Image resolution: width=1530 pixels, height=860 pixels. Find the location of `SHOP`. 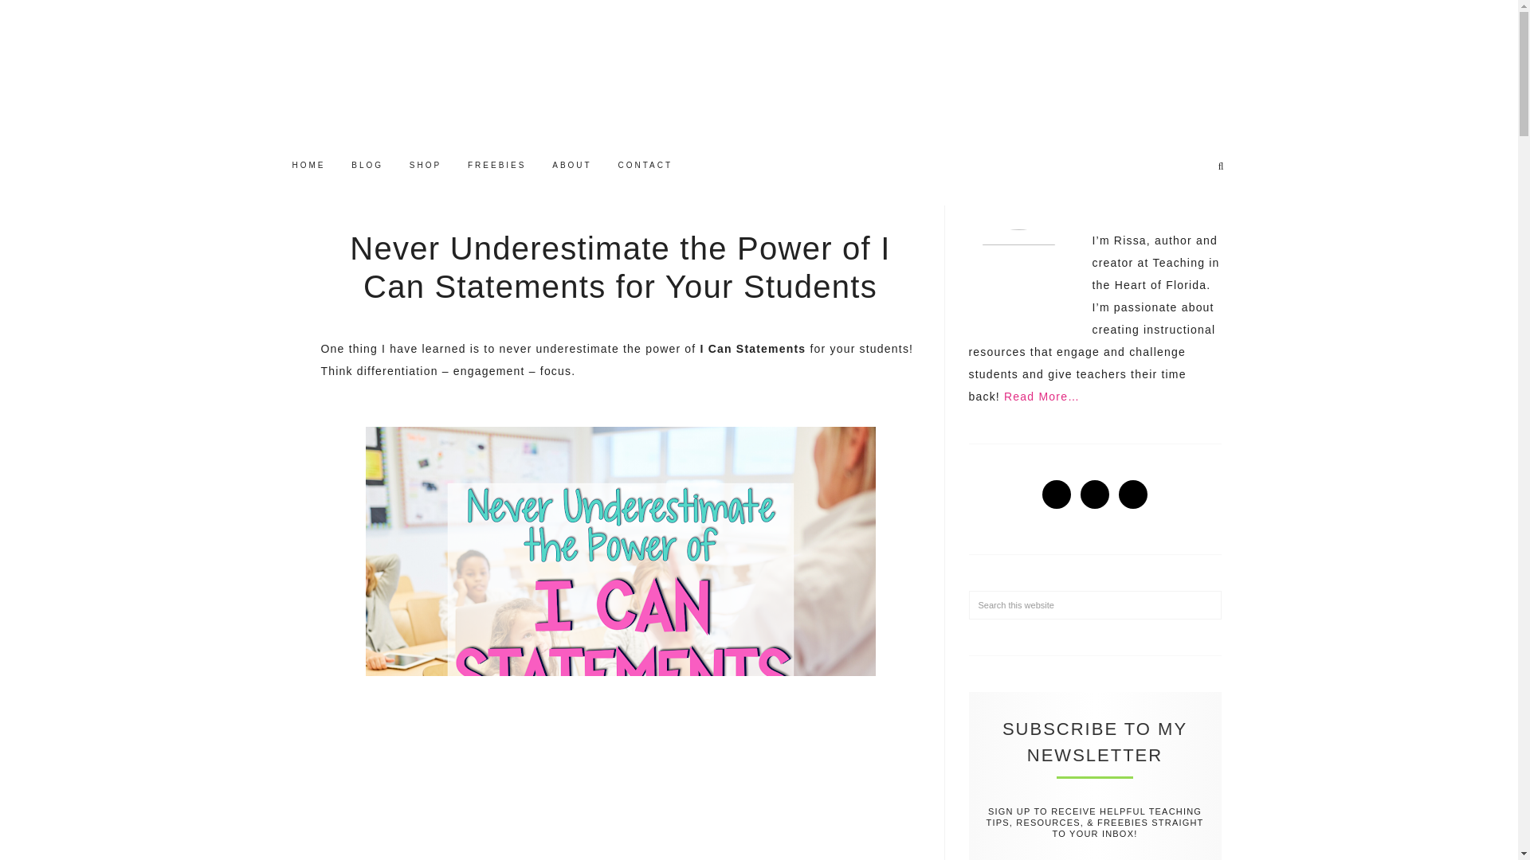

SHOP is located at coordinates (426, 166).